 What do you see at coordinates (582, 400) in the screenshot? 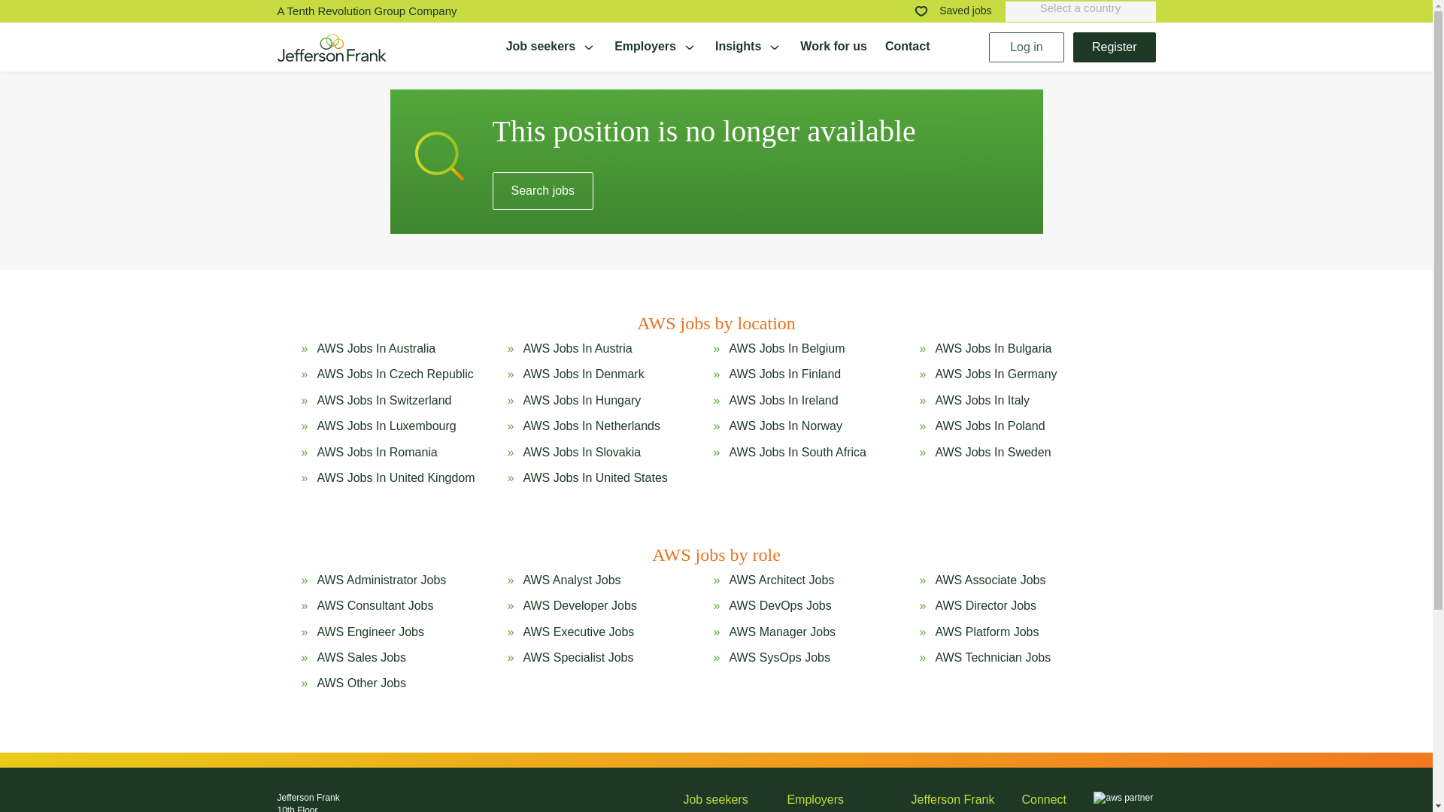
I see `AWS Jobs In Hungary` at bounding box center [582, 400].